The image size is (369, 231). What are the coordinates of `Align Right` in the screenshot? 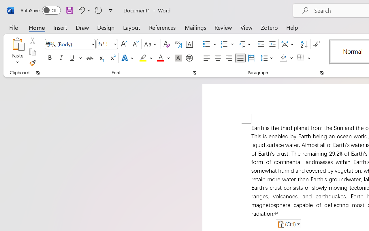 It's located at (229, 58).